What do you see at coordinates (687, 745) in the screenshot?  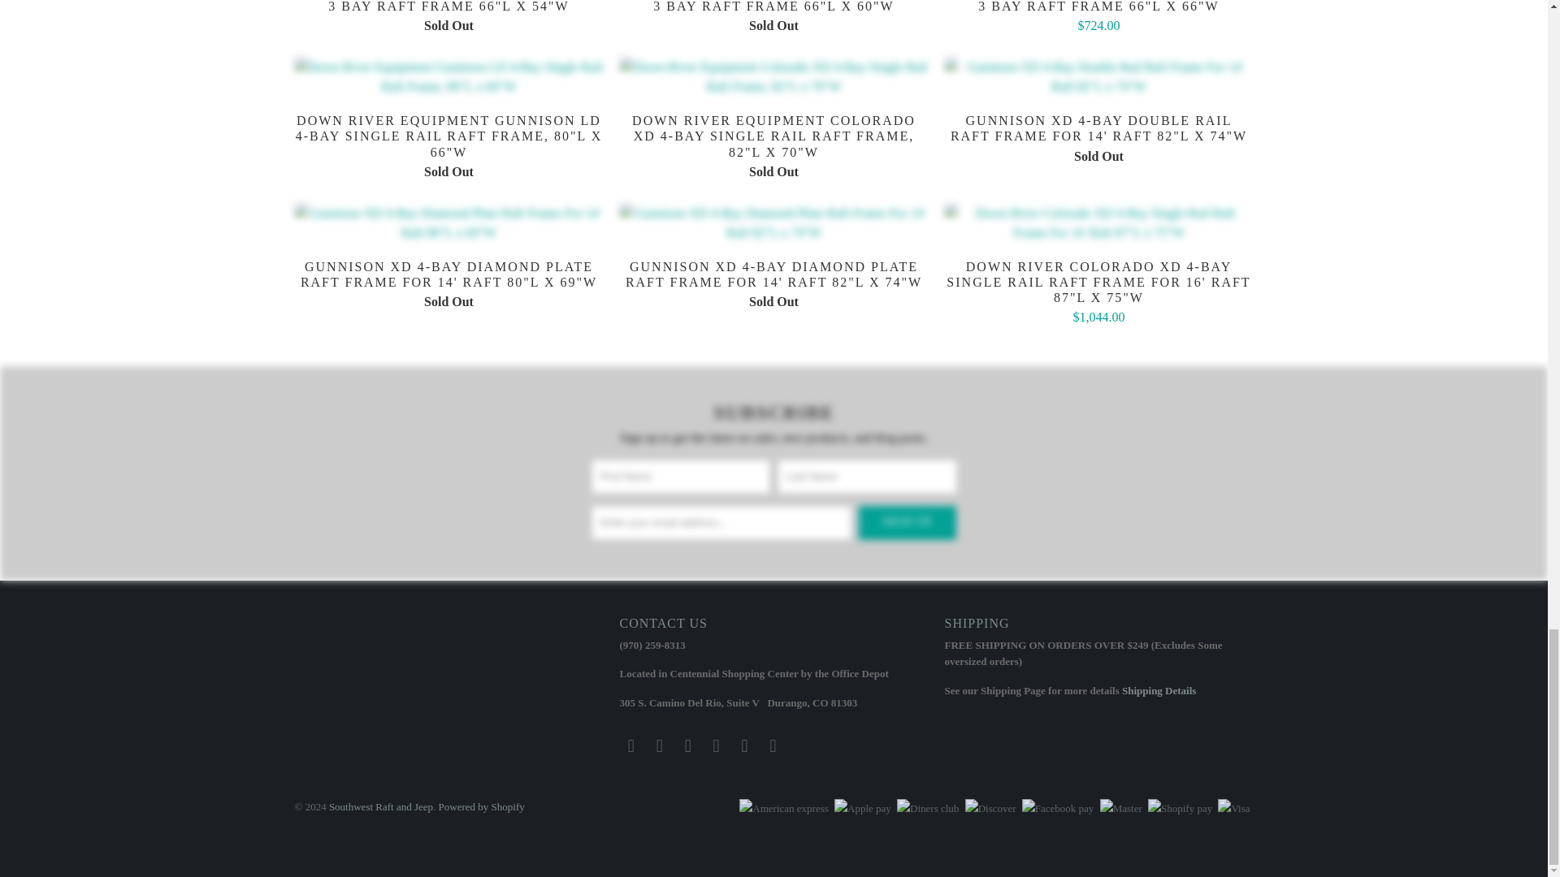 I see `Southwest Raft and Jeep on YouTube` at bounding box center [687, 745].